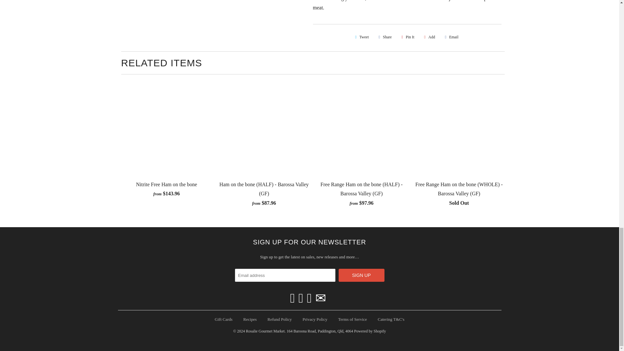  Describe the element at coordinates (361, 37) in the screenshot. I see `Share this on Twitter` at that location.